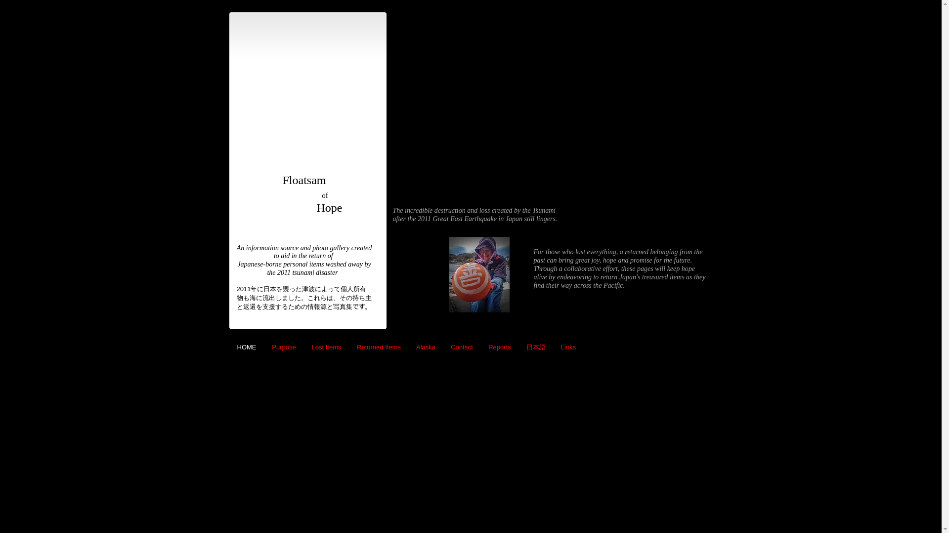  What do you see at coordinates (247, 347) in the screenshot?
I see `HOME` at bounding box center [247, 347].